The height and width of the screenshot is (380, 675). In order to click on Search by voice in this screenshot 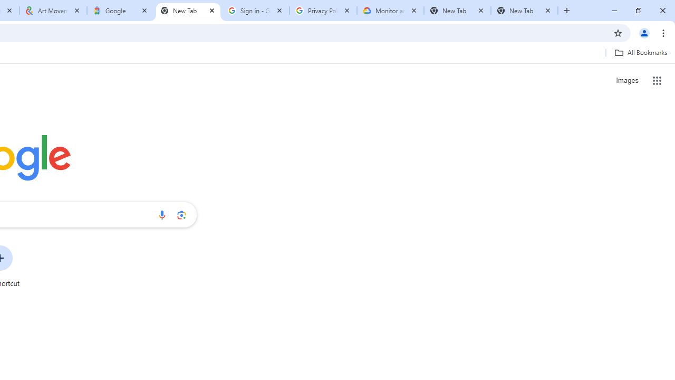, I will do `click(162, 215)`.